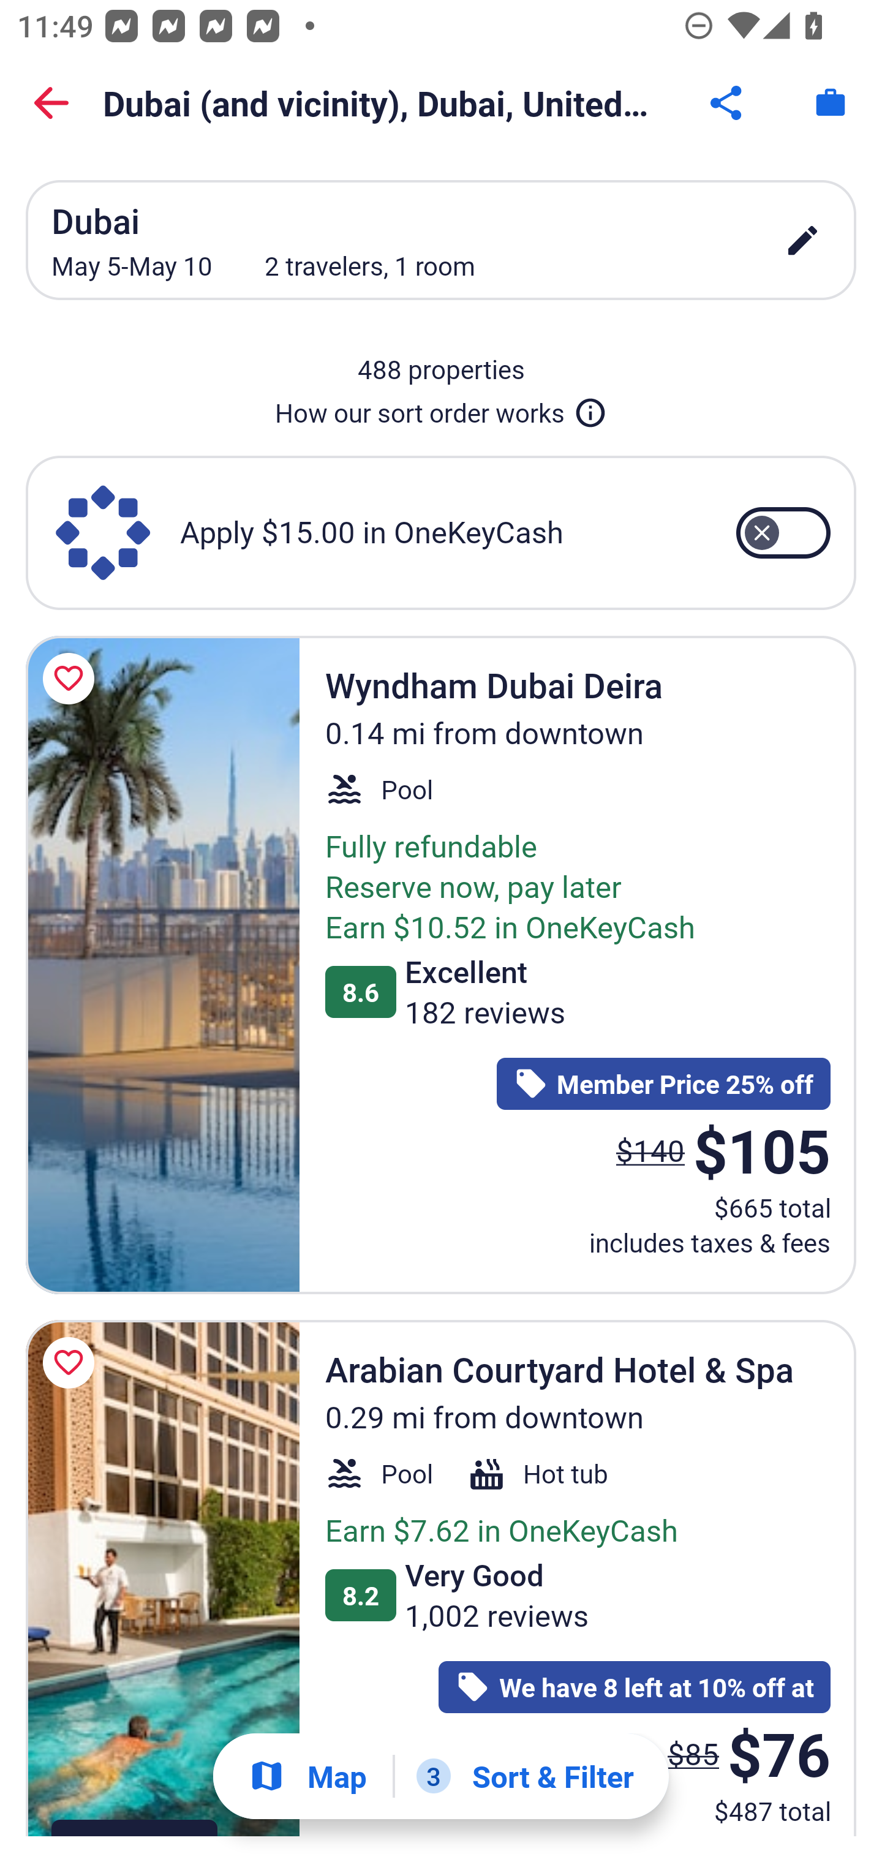  Describe the element at coordinates (650, 1149) in the screenshot. I see `$140 The price was $140` at that location.